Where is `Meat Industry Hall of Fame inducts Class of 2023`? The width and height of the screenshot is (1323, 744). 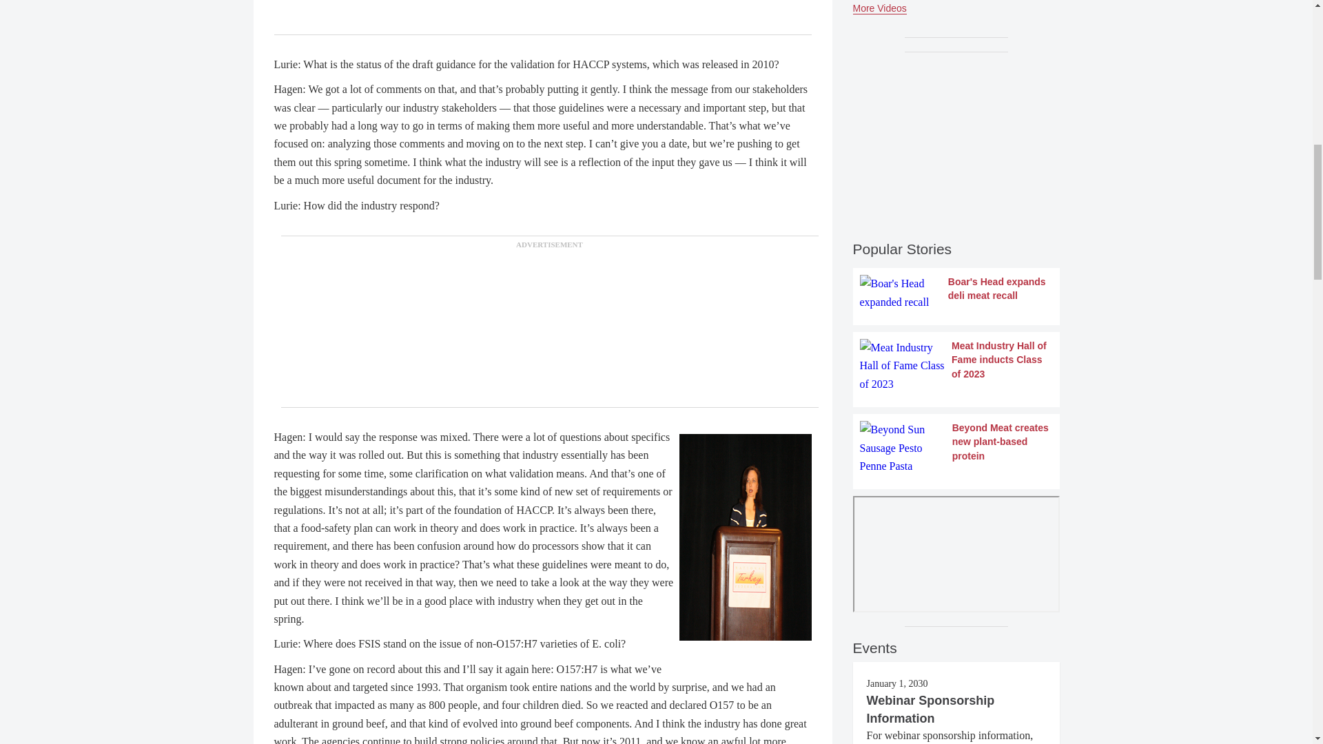
Meat Industry Hall of Fame inducts Class of 2023 is located at coordinates (956, 366).